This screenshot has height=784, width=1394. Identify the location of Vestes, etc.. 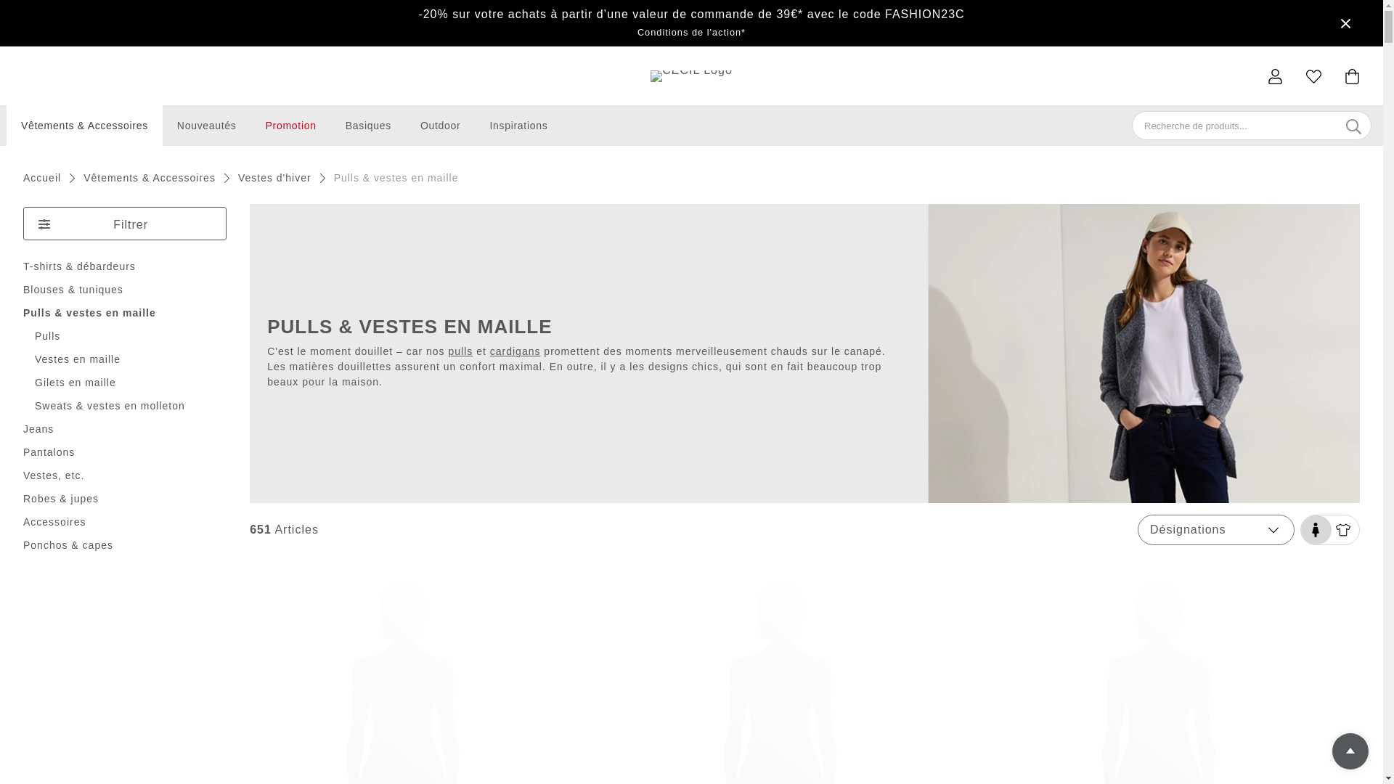
(54, 475).